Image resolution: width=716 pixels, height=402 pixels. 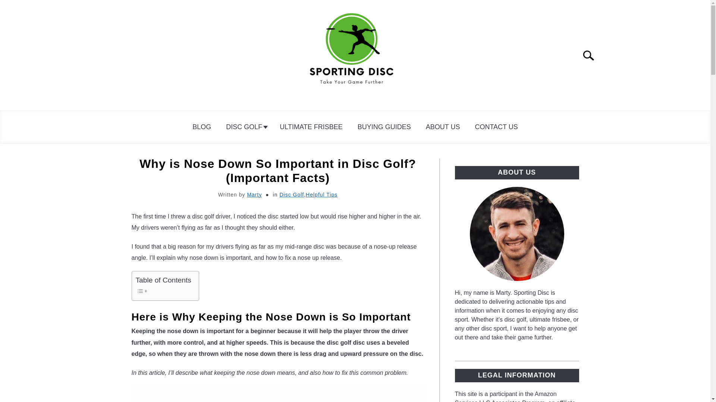 What do you see at coordinates (496, 127) in the screenshot?
I see `CONTACT US` at bounding box center [496, 127].